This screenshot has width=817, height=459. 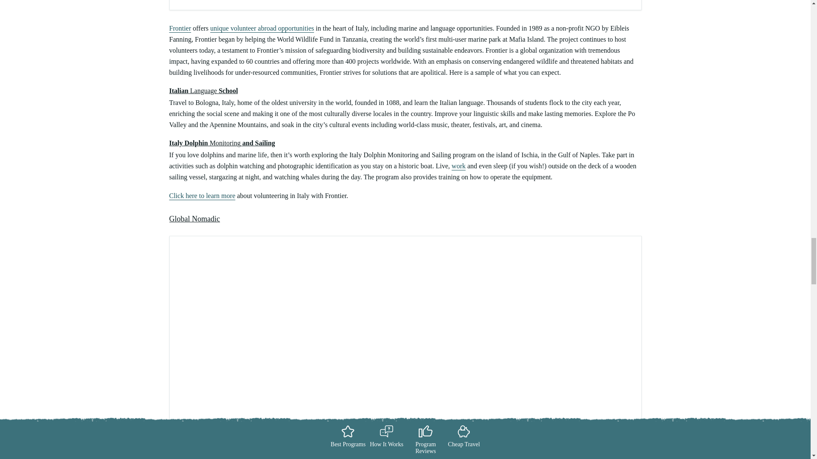 I want to click on Italian Language School, so click(x=203, y=91).